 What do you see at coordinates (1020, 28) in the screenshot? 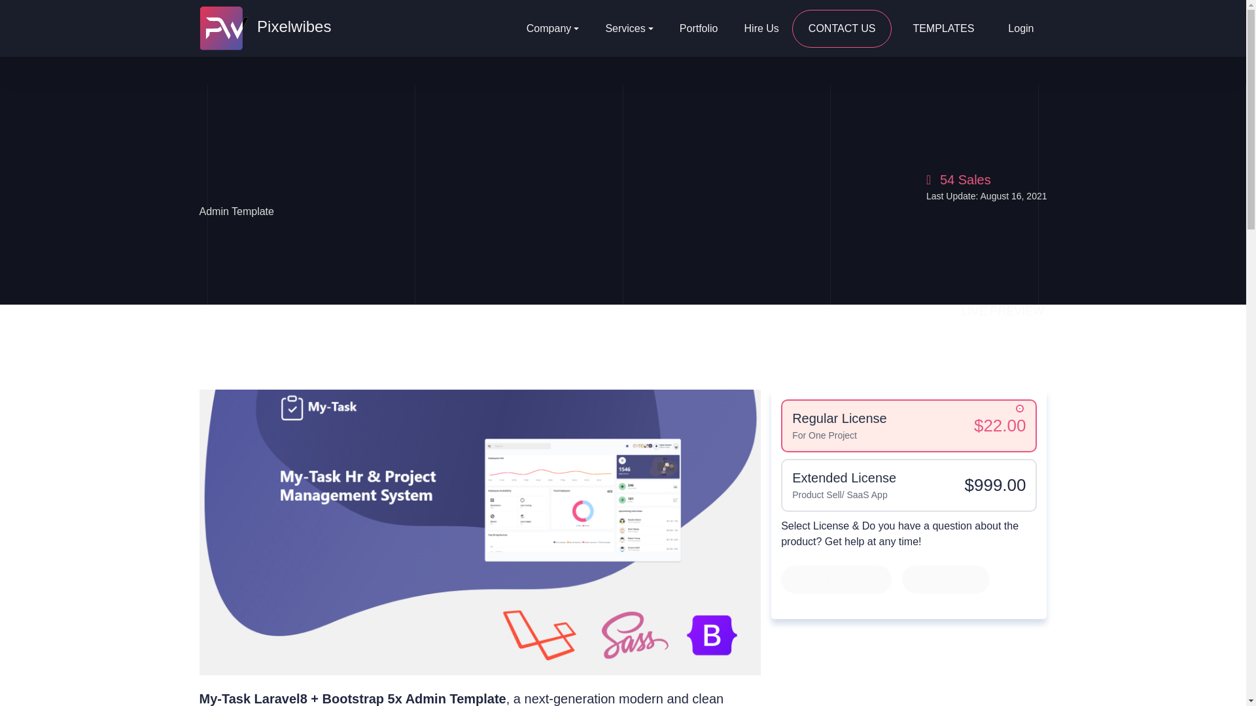
I see `Login` at bounding box center [1020, 28].